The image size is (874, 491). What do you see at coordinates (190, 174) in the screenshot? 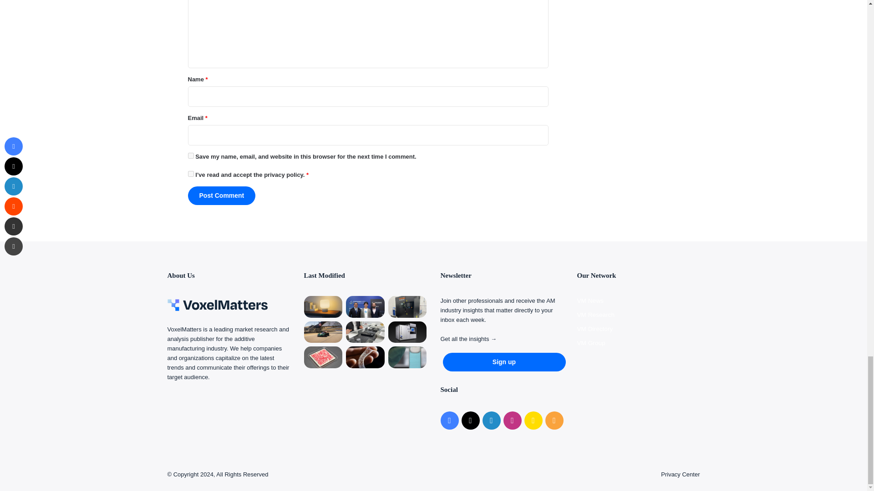
I see `on` at bounding box center [190, 174].